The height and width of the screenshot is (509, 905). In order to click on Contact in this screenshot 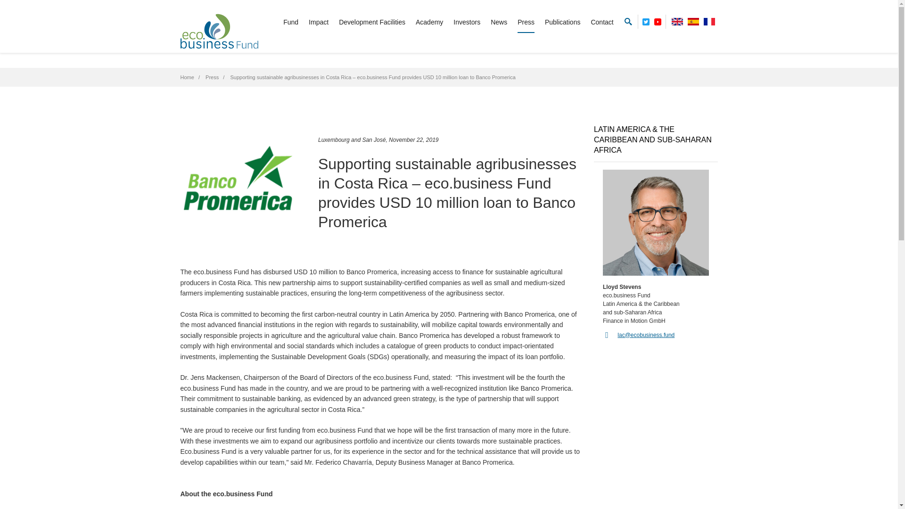, I will do `click(602, 23)`.